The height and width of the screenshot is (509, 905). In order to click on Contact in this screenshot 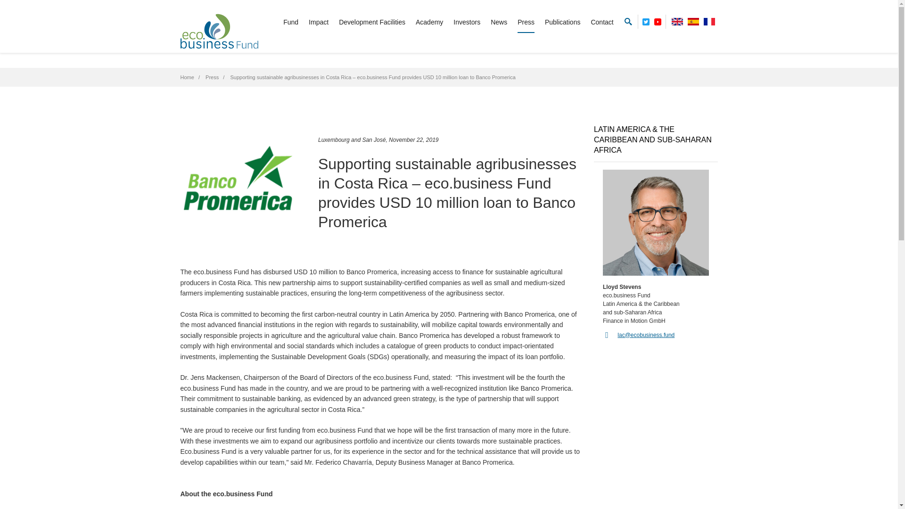, I will do `click(602, 23)`.